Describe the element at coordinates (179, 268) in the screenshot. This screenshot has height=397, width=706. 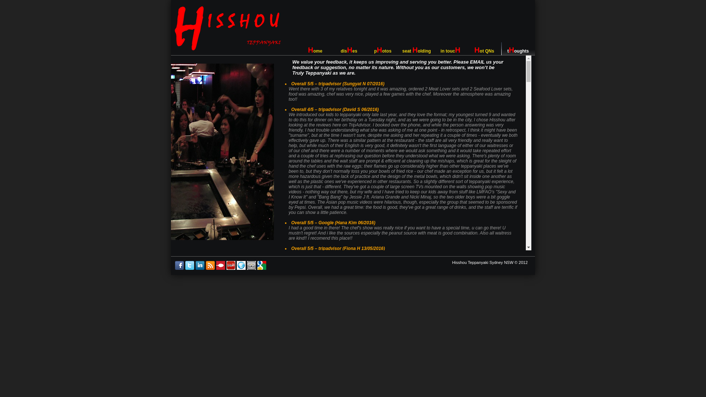
I see `facebook` at that location.